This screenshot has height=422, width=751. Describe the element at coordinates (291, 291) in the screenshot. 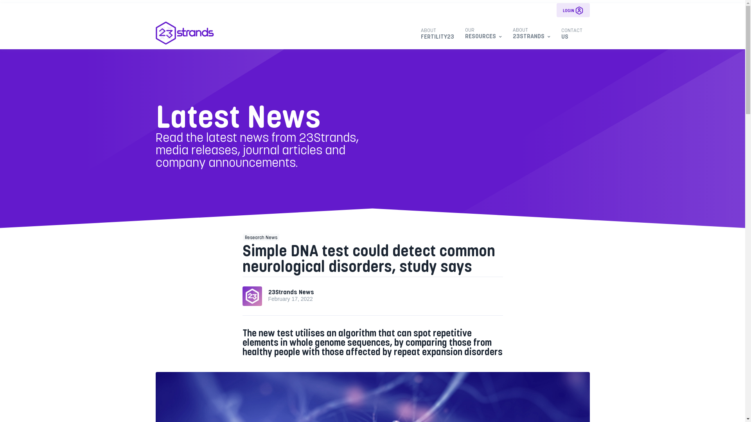

I see `23Strands News` at that location.